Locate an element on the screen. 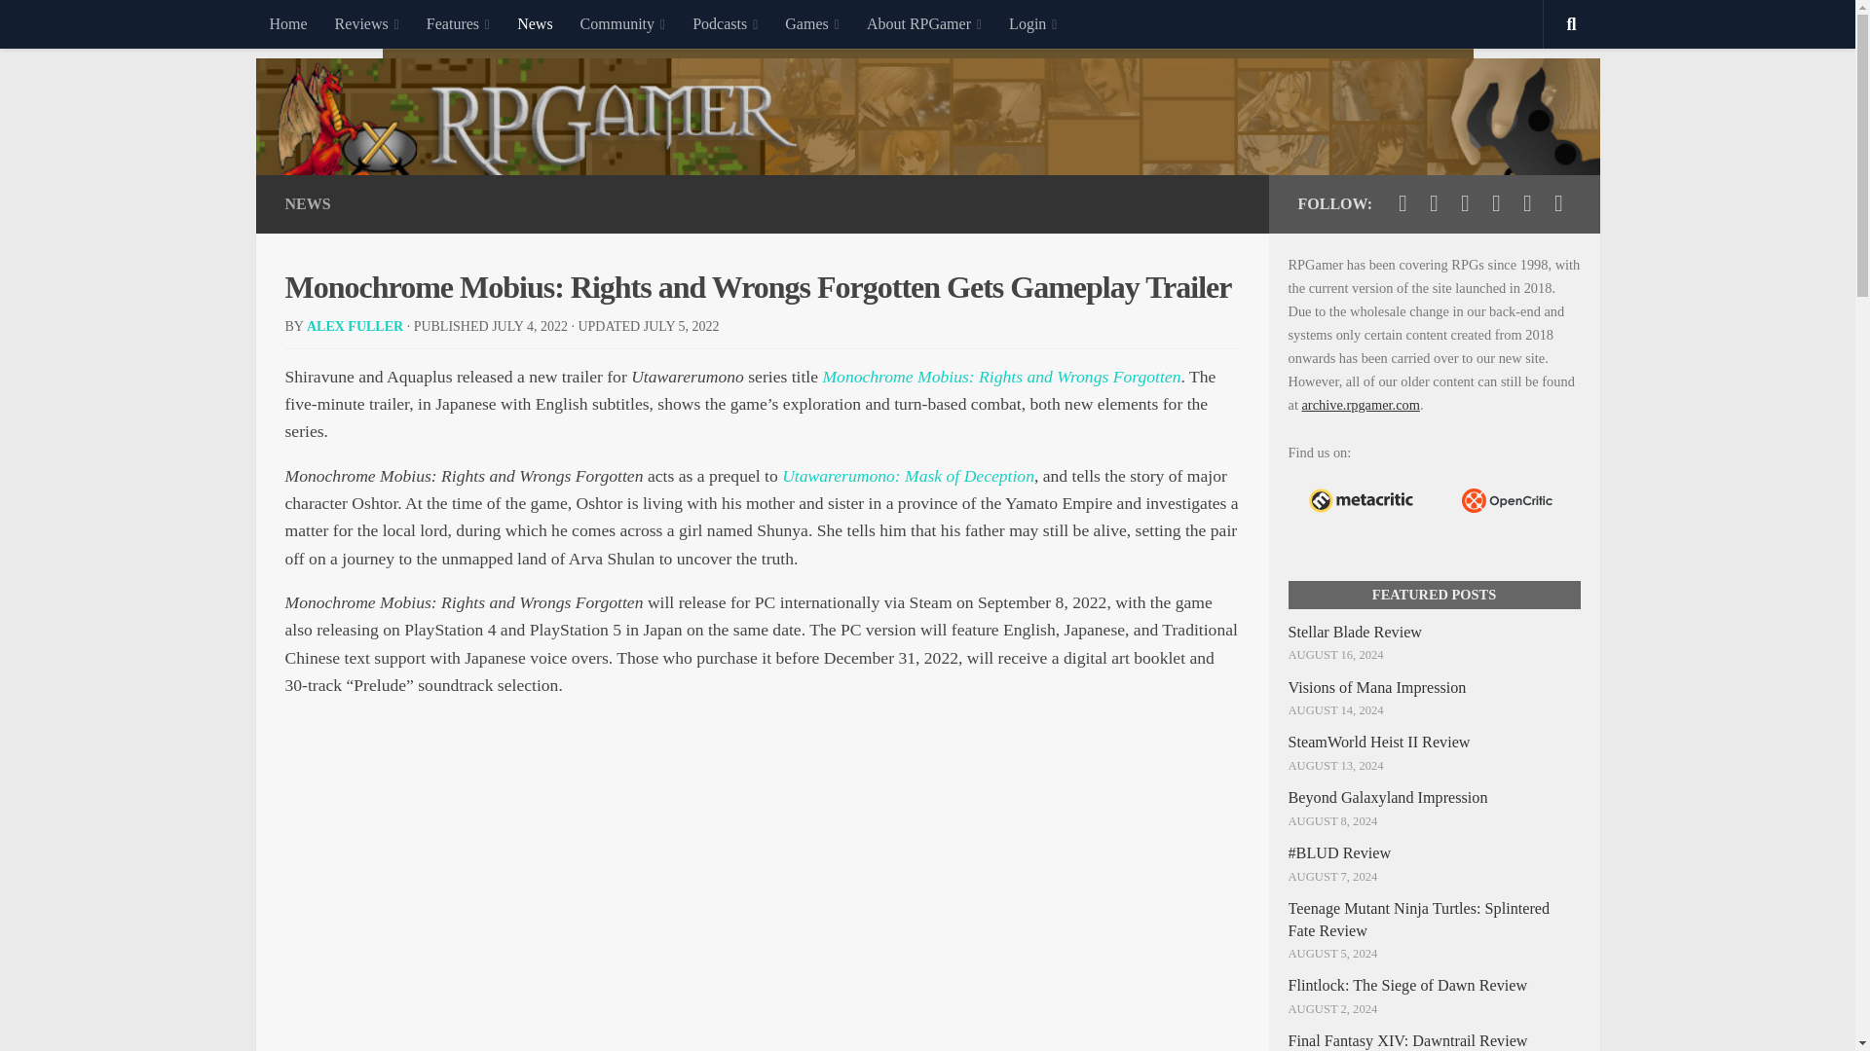  YouTube video player is located at coordinates (762, 905).